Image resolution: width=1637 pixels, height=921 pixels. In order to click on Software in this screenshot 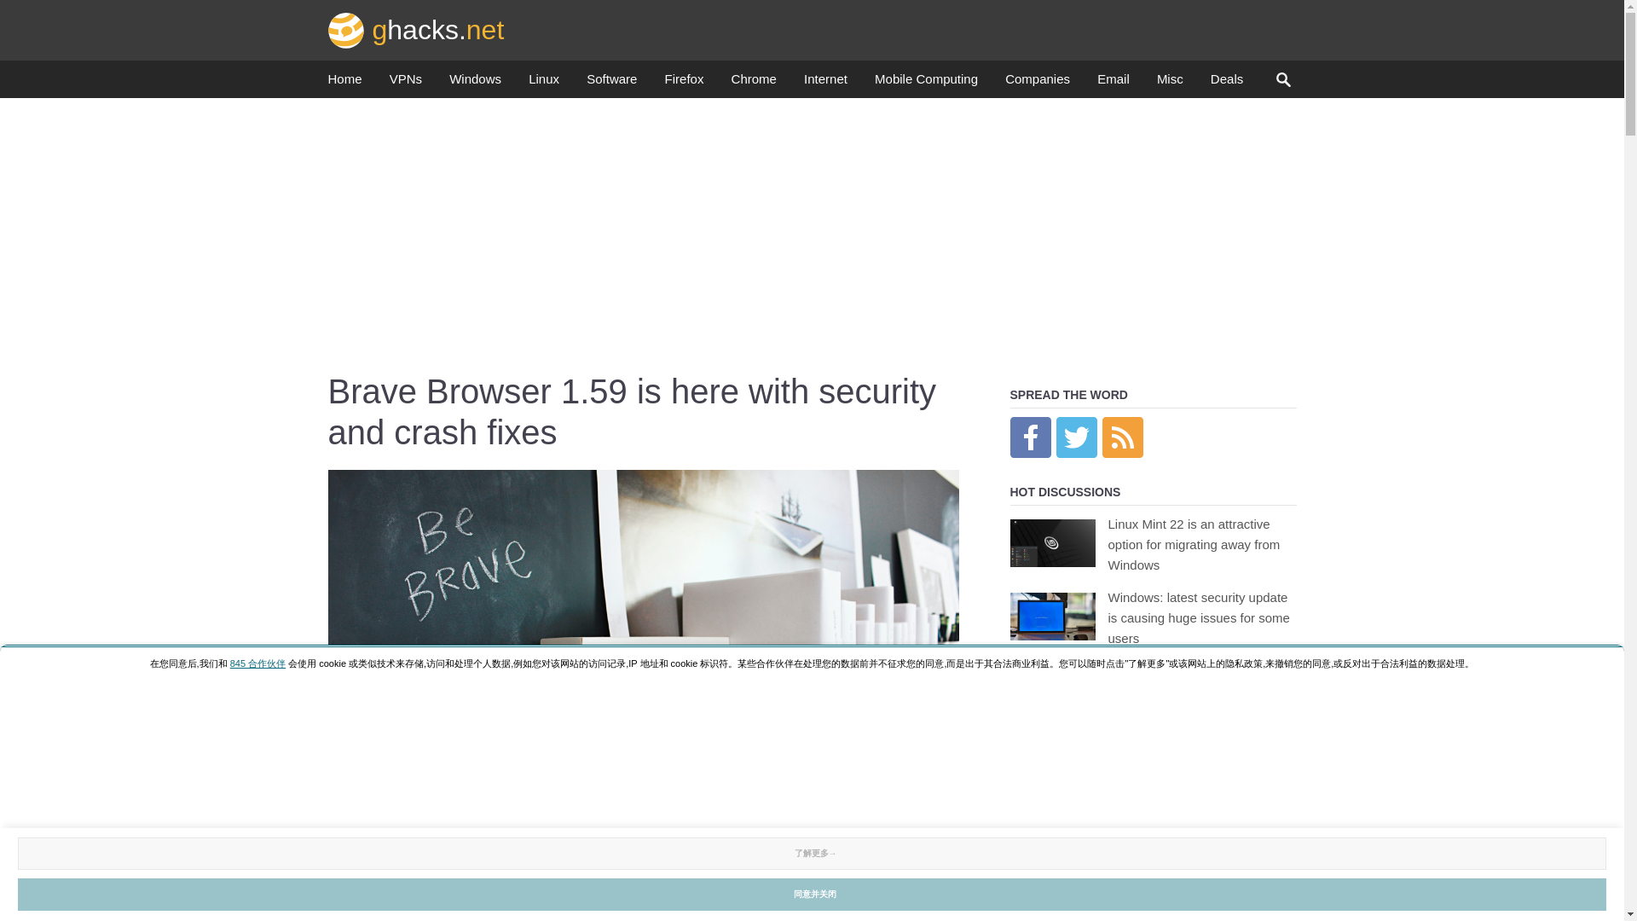, I will do `click(610, 84)`.